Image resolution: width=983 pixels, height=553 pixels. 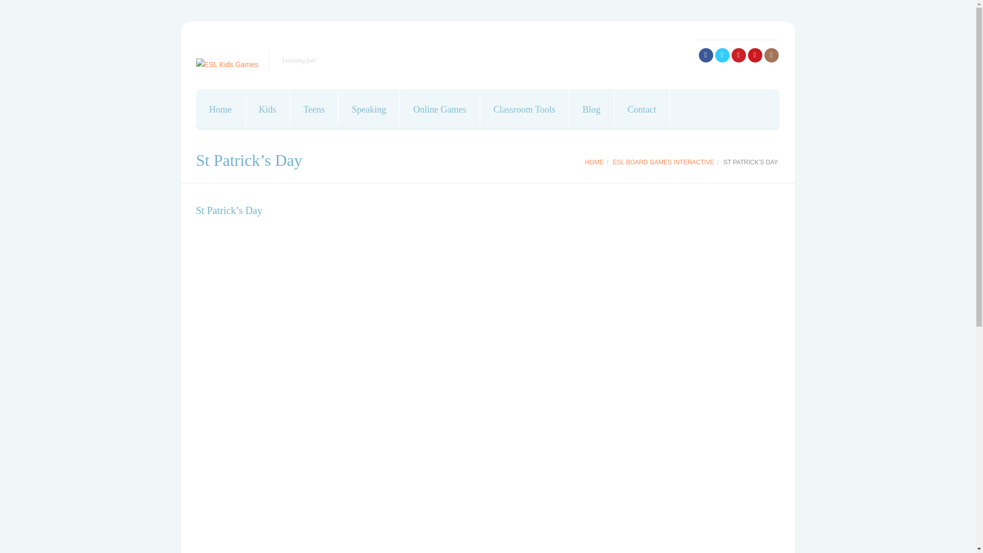 What do you see at coordinates (369, 109) in the screenshot?
I see `Speaking` at bounding box center [369, 109].